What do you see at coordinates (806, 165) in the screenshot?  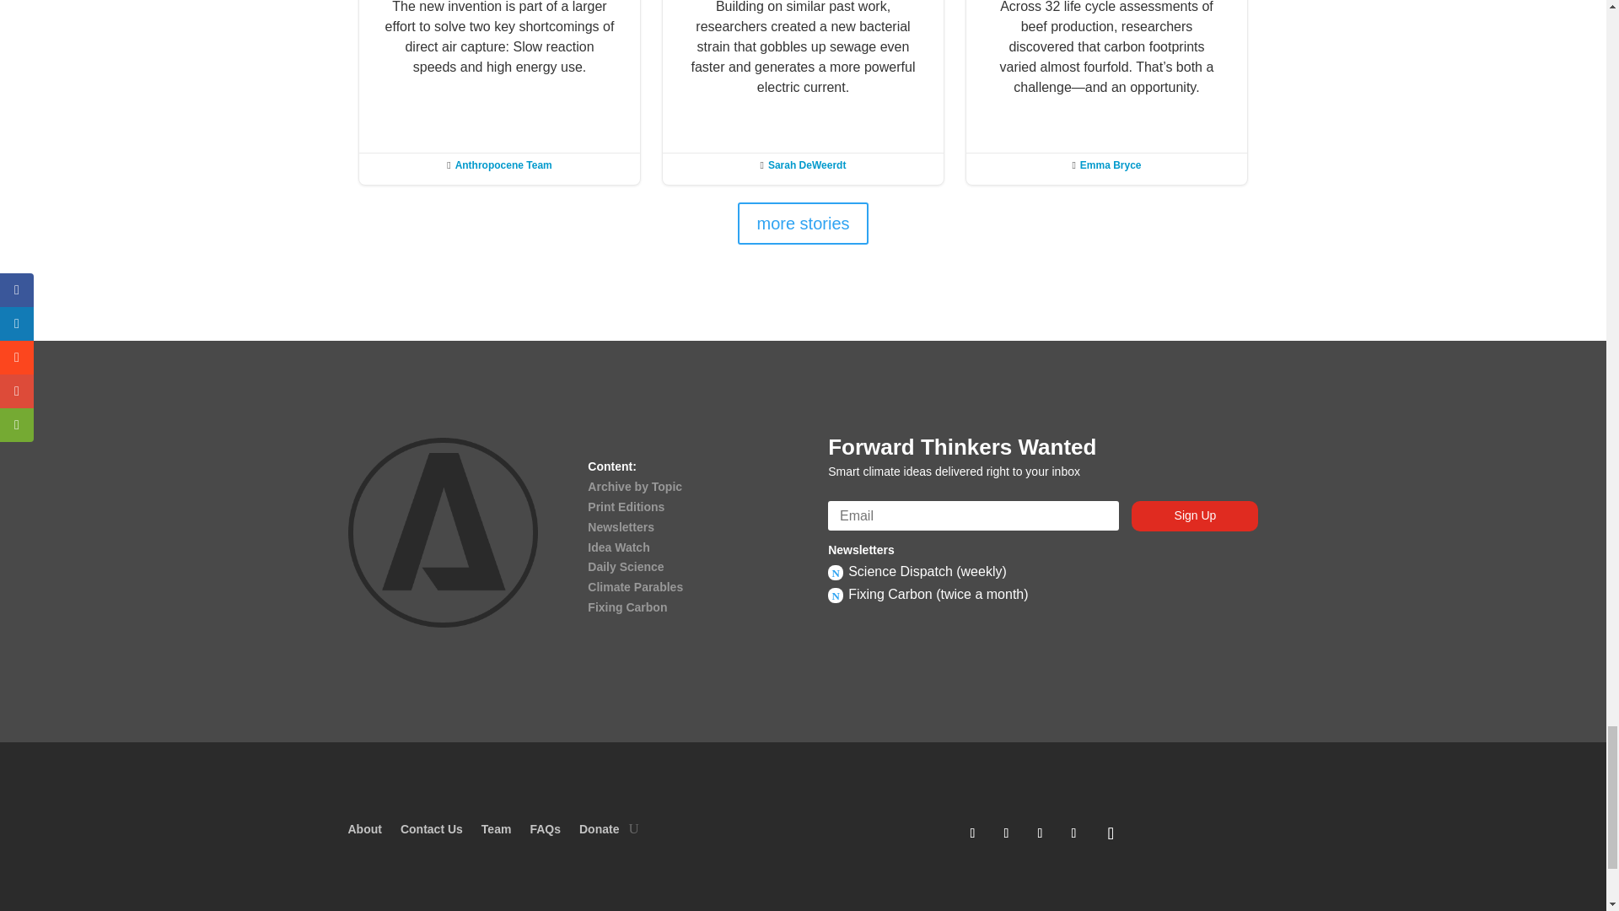 I see `Posts by Sarah DeWeerdt` at bounding box center [806, 165].